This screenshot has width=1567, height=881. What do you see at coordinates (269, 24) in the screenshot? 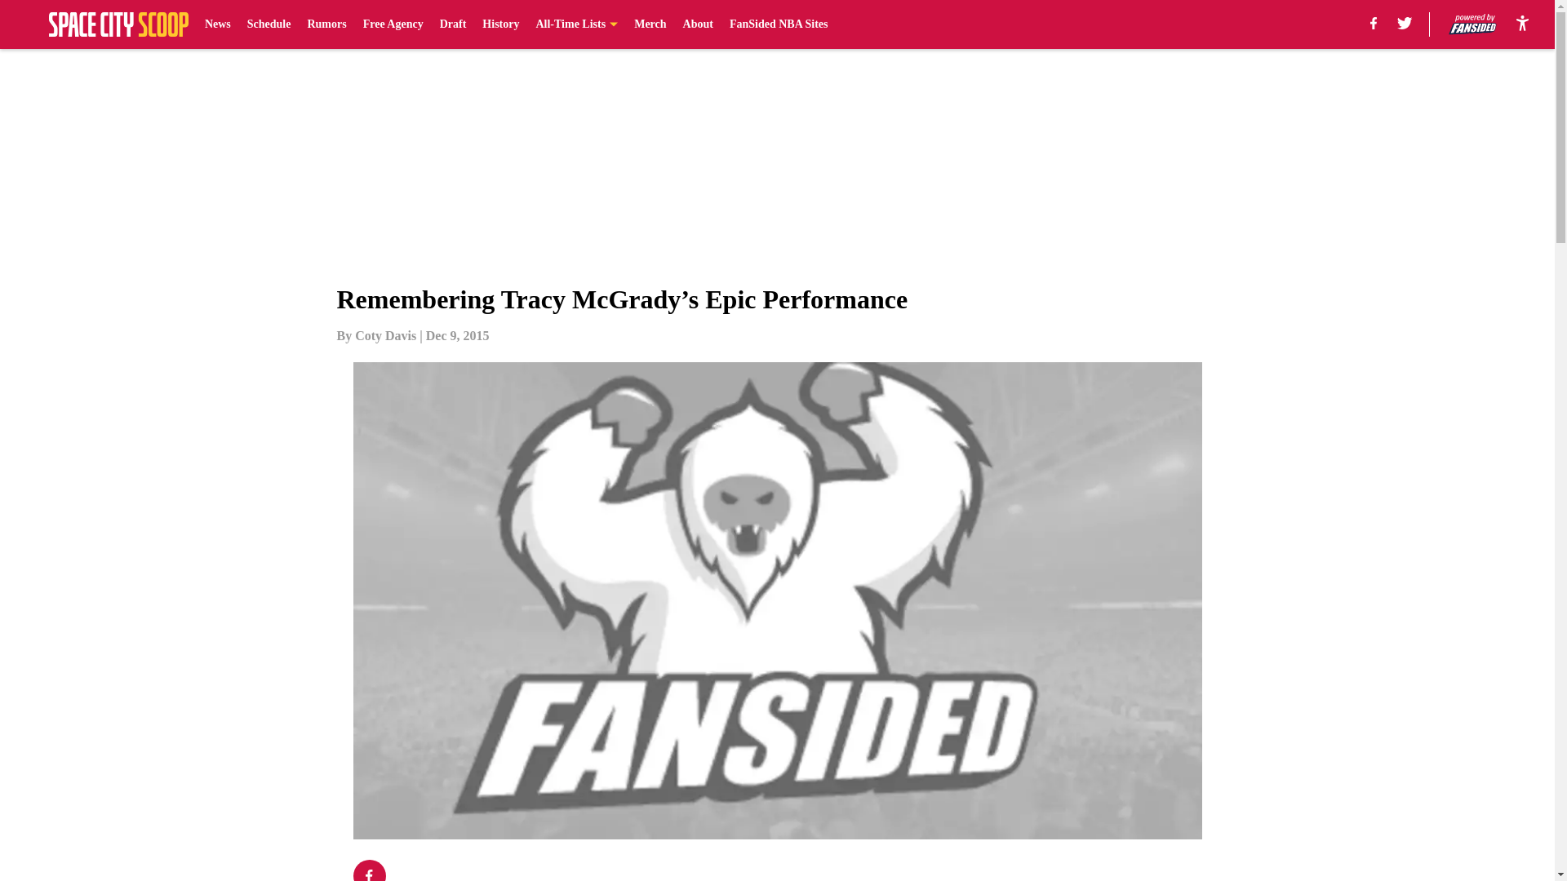
I see `Schedule` at bounding box center [269, 24].